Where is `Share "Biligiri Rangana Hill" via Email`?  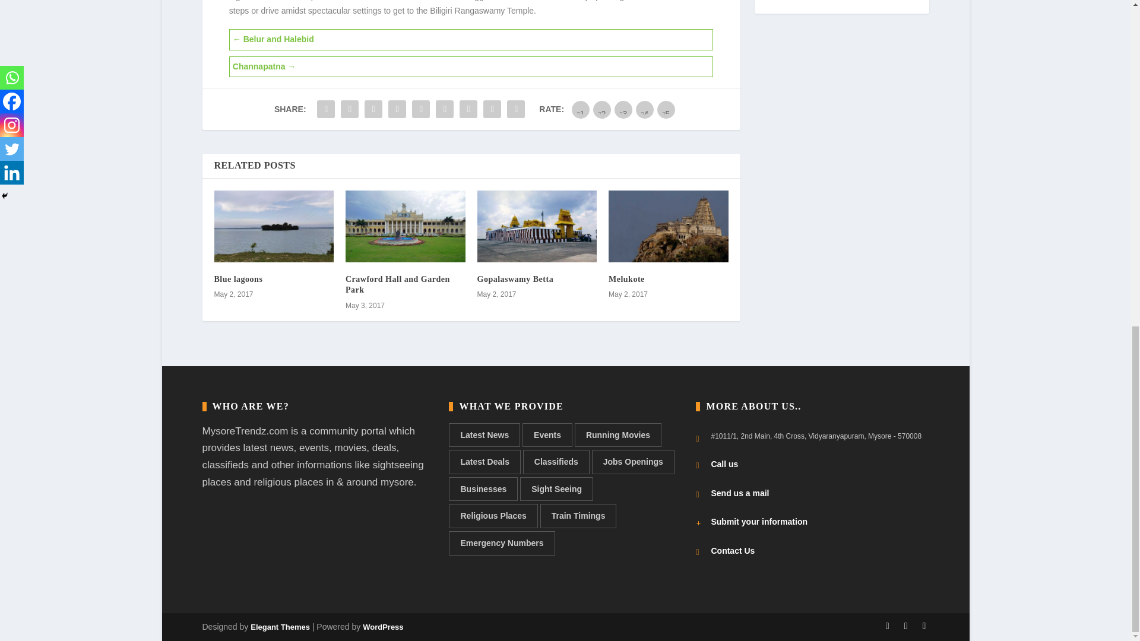
Share "Biligiri Rangana Hill" via Email is located at coordinates (492, 109).